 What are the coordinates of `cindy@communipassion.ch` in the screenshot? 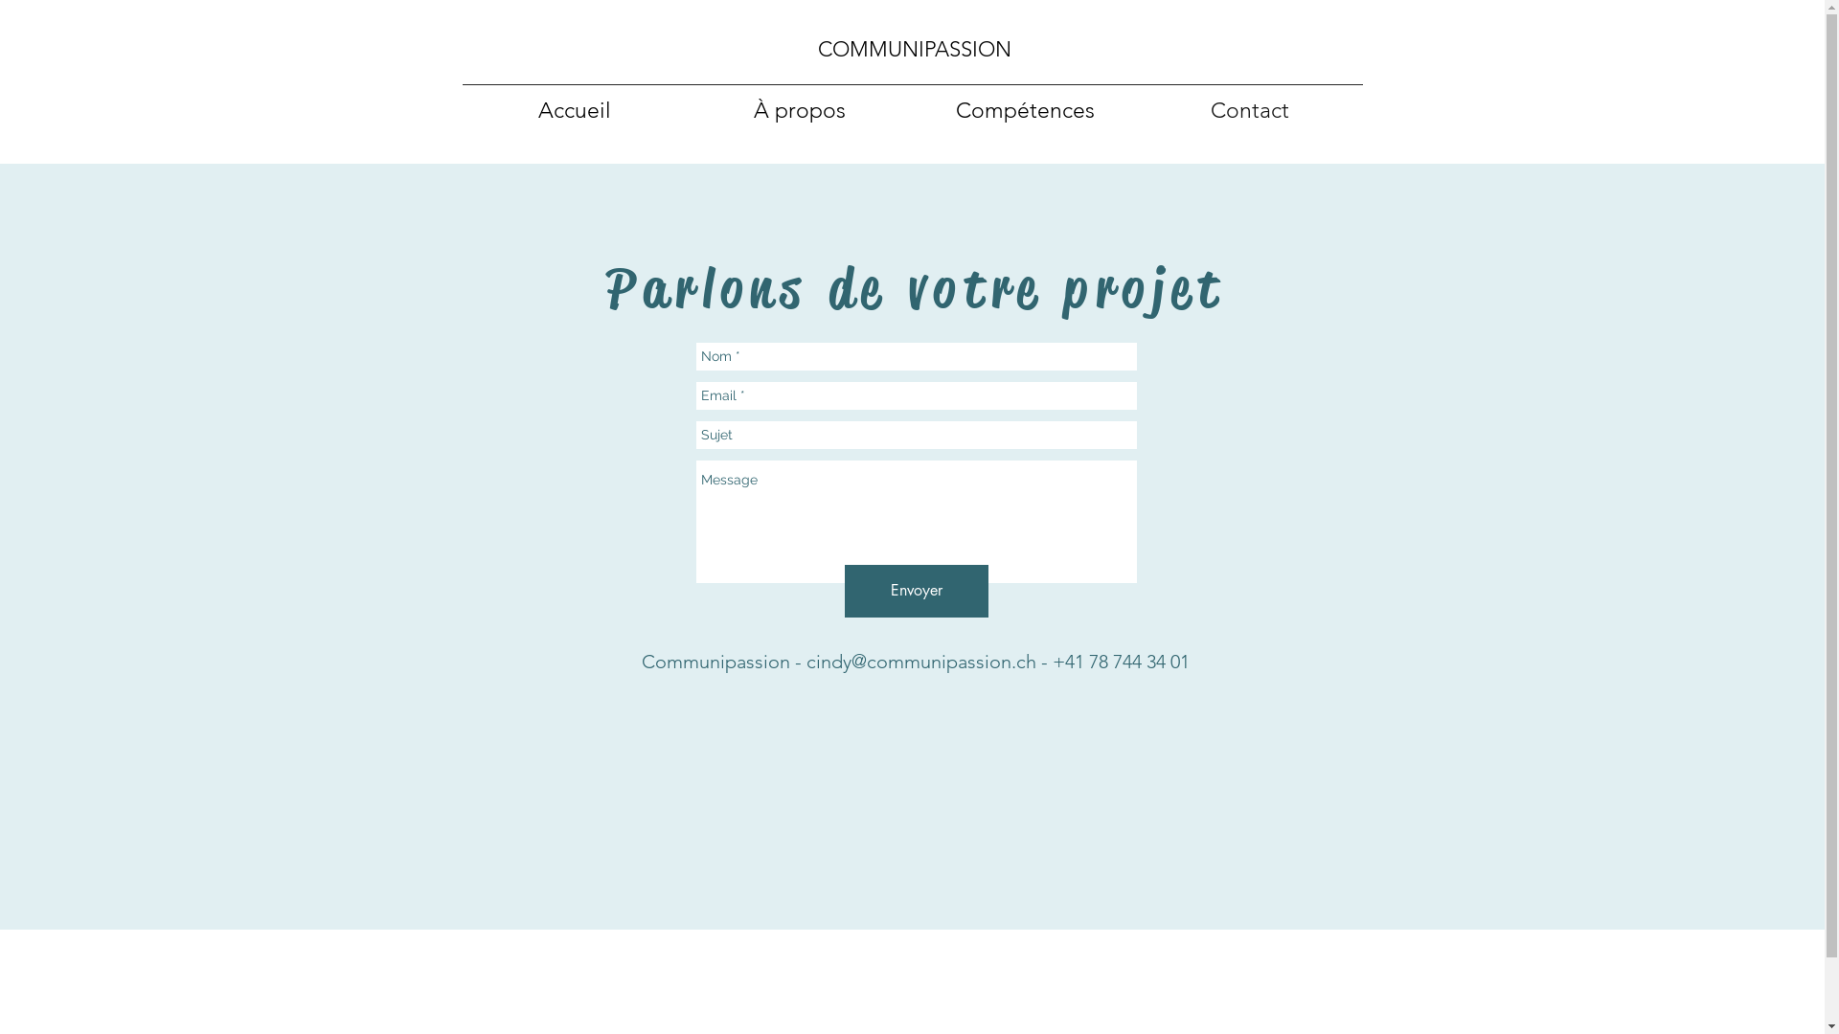 It's located at (921, 662).